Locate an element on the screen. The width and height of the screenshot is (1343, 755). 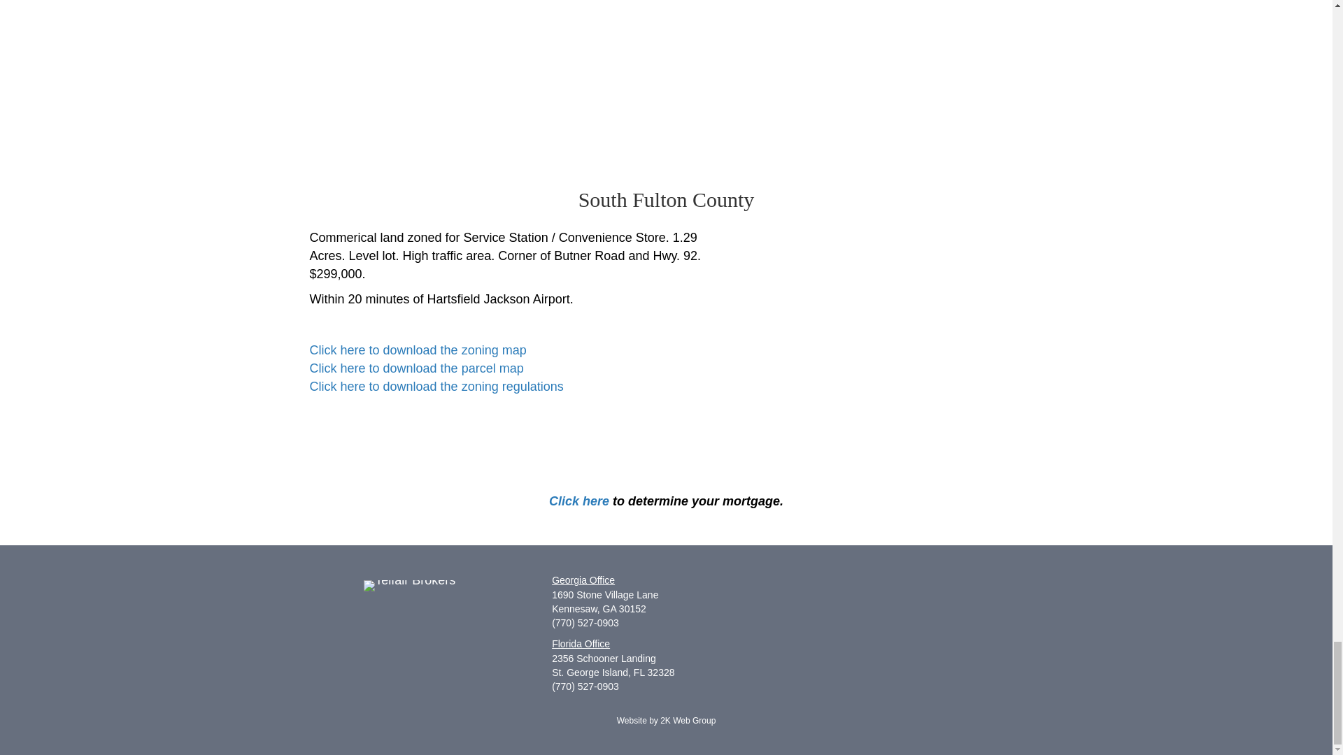
Click here is located at coordinates (579, 501).